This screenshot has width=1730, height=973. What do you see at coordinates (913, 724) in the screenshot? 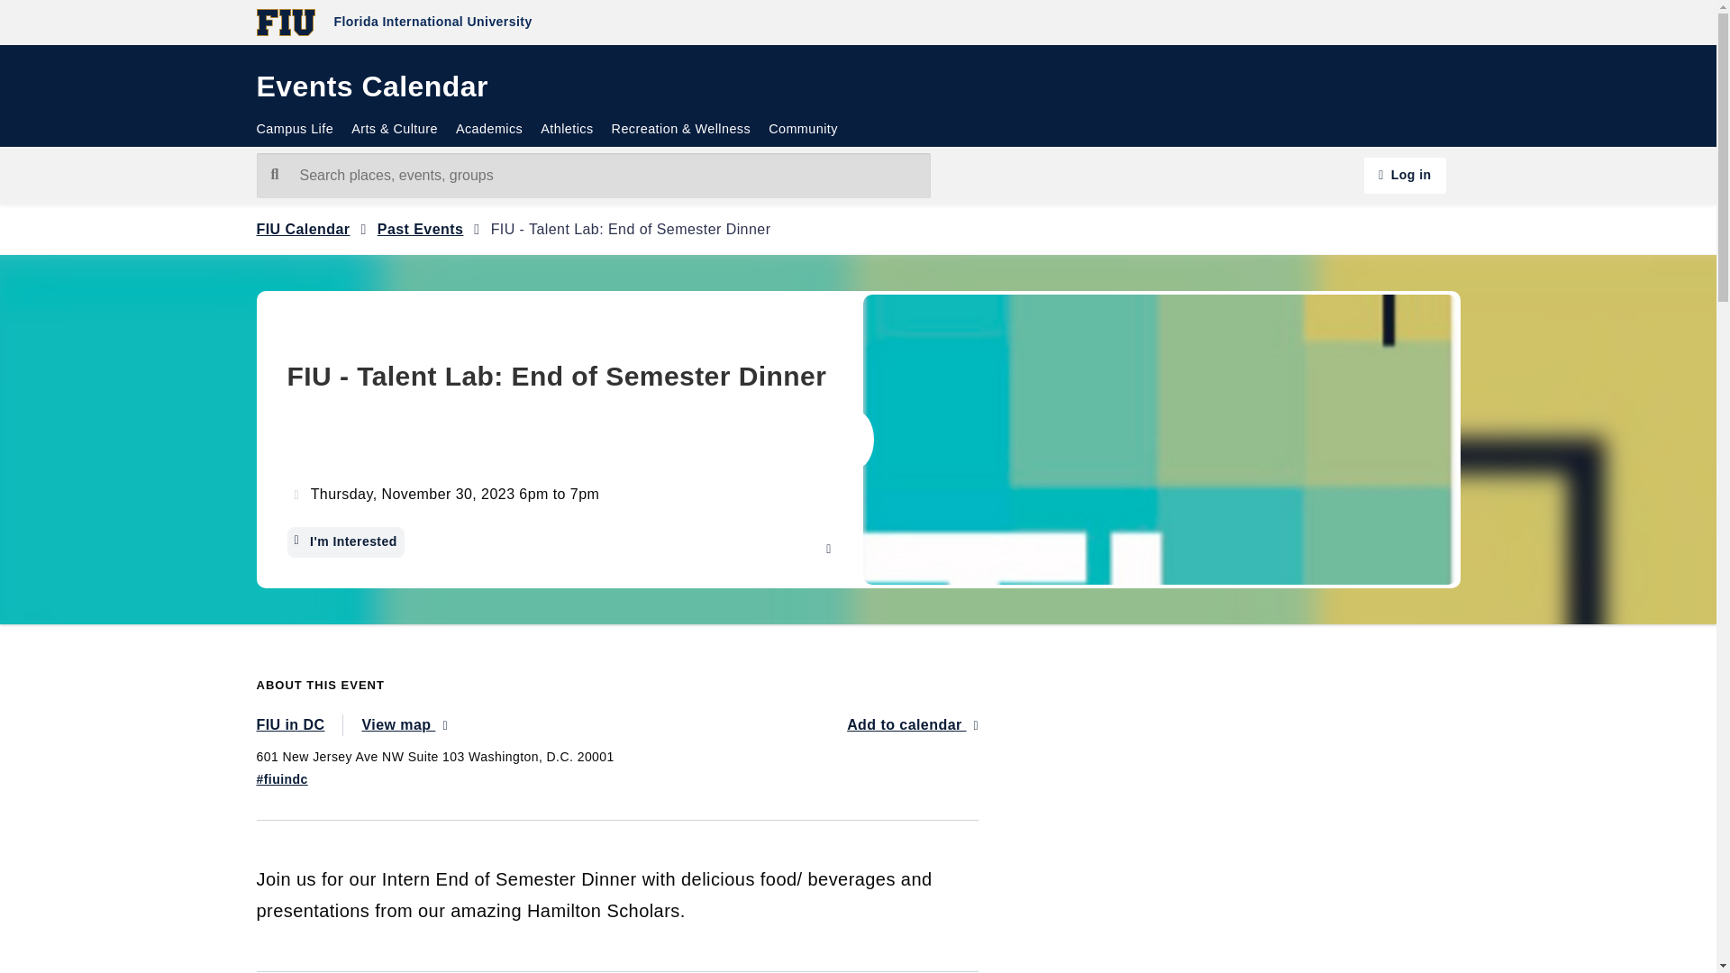
I see `Add to calendar` at bounding box center [913, 724].